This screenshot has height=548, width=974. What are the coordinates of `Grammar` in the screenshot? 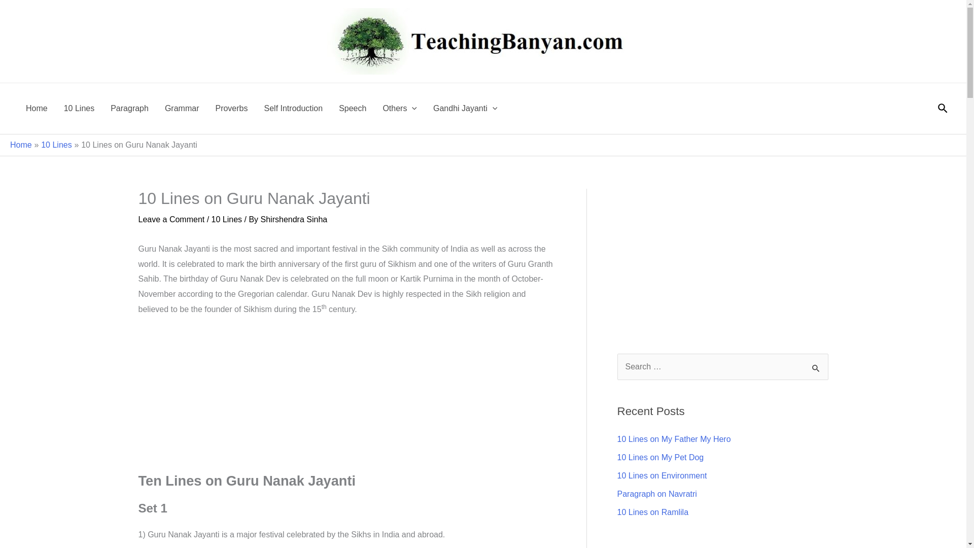 It's located at (182, 109).